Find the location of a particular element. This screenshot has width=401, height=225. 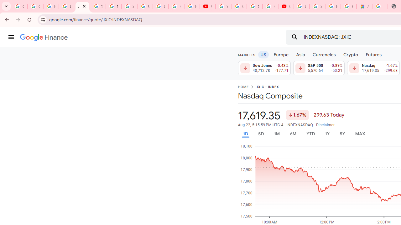

1Y is located at coordinates (327, 134).